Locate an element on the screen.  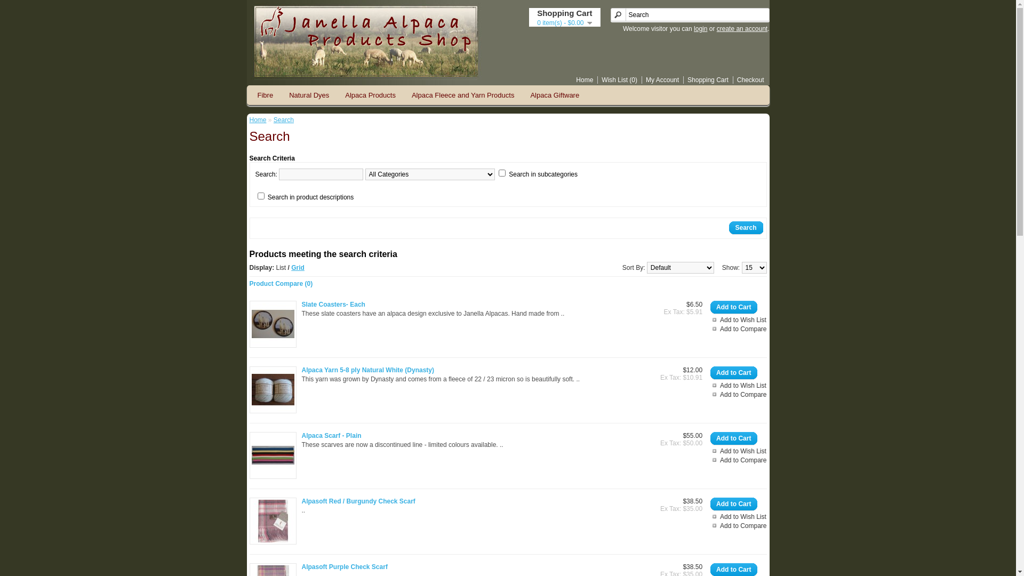
Add to Wish List is located at coordinates (738, 517).